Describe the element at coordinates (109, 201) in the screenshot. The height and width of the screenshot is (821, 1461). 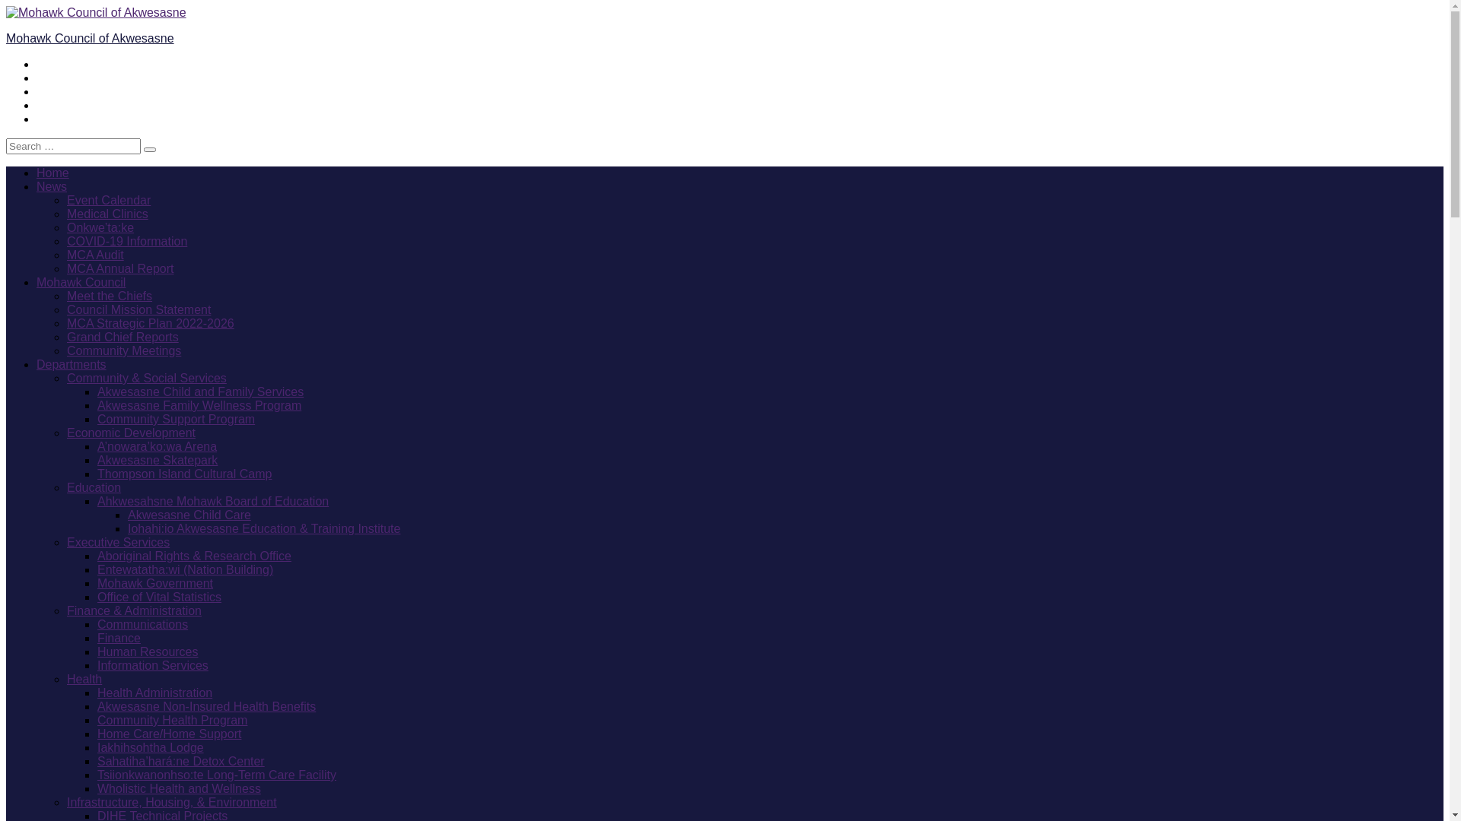
I see `Event Calendar` at that location.